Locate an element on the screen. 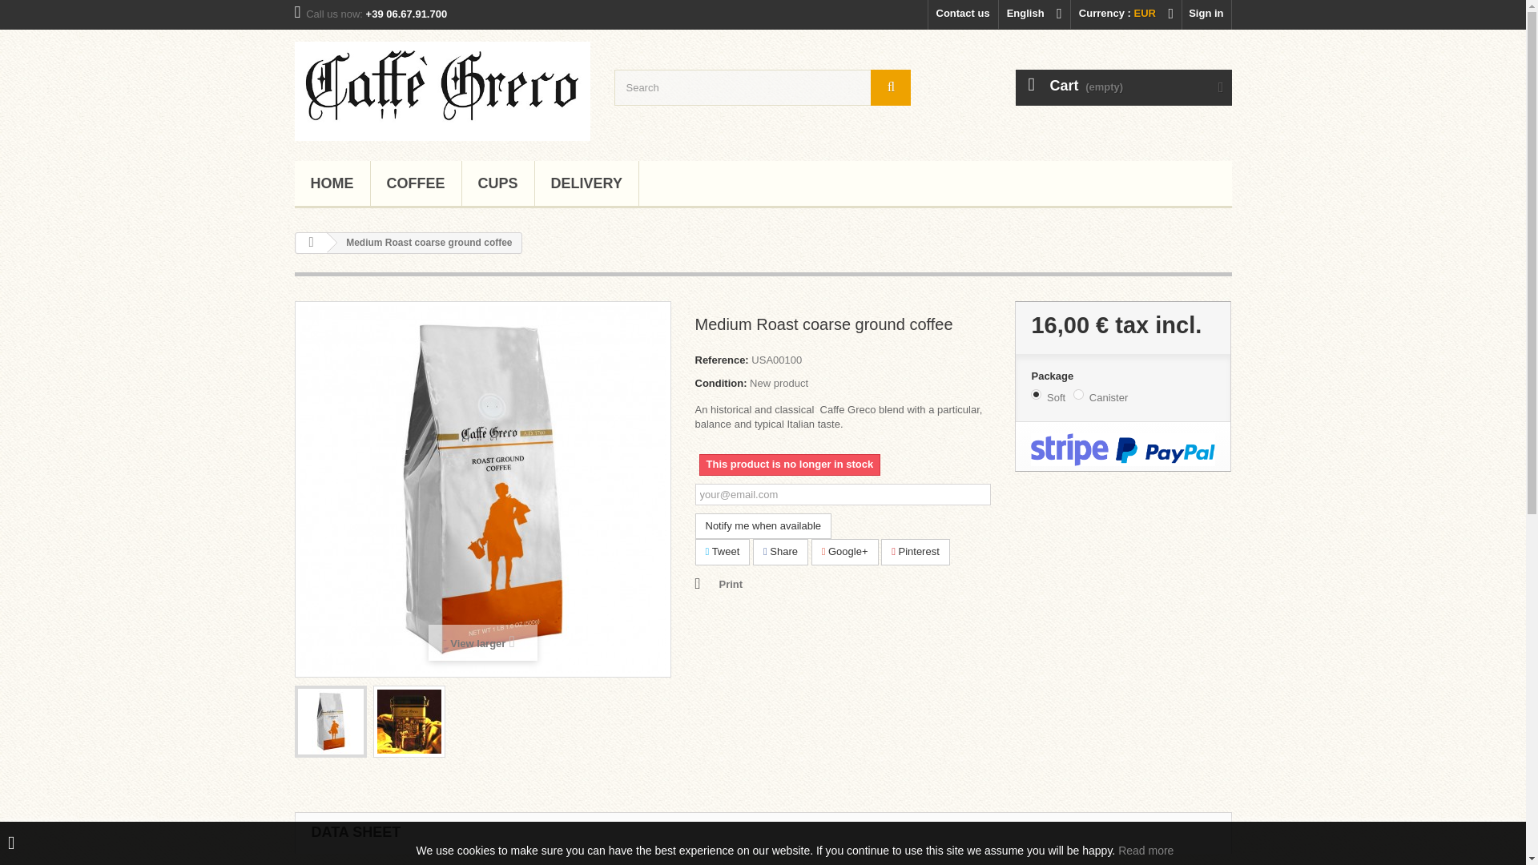  Coffee is located at coordinates (415, 184).